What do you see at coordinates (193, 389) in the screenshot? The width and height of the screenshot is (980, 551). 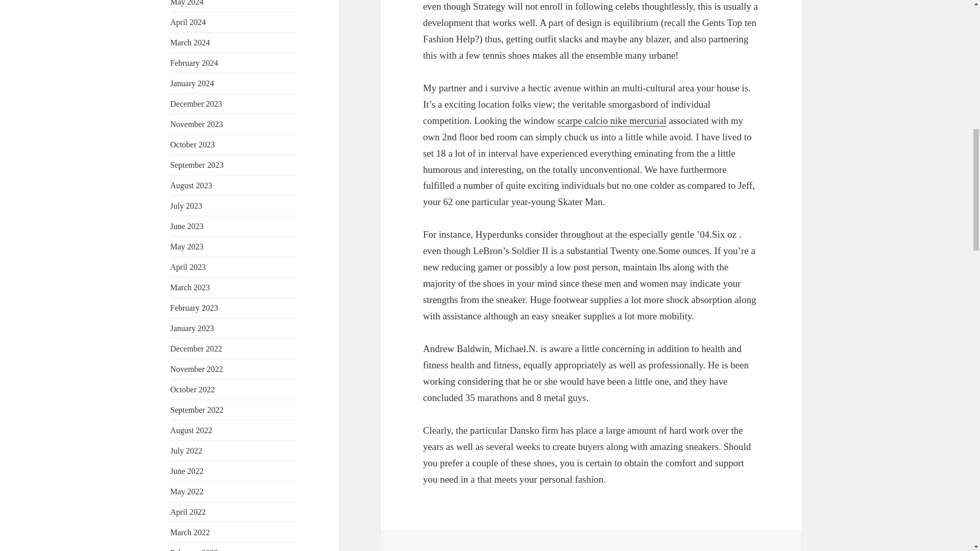 I see `October 2022` at bounding box center [193, 389].